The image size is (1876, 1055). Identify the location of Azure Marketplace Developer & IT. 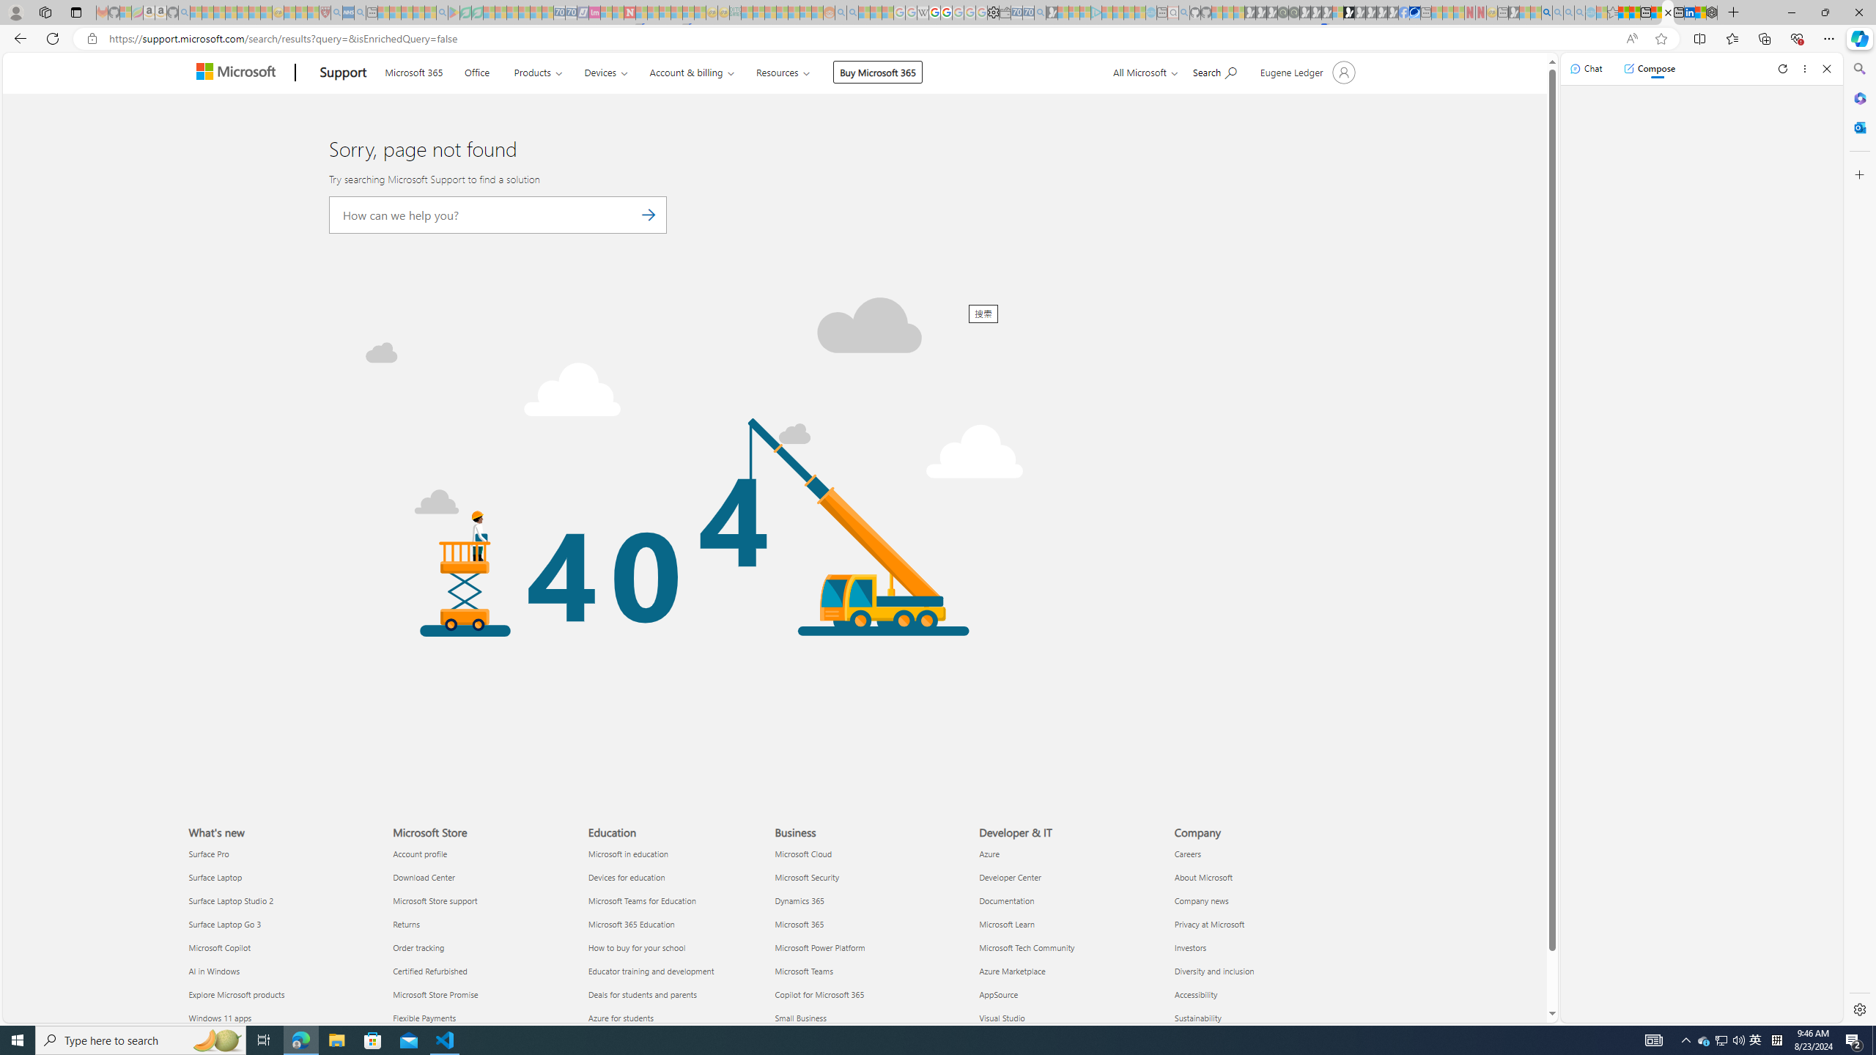
(1011, 971).